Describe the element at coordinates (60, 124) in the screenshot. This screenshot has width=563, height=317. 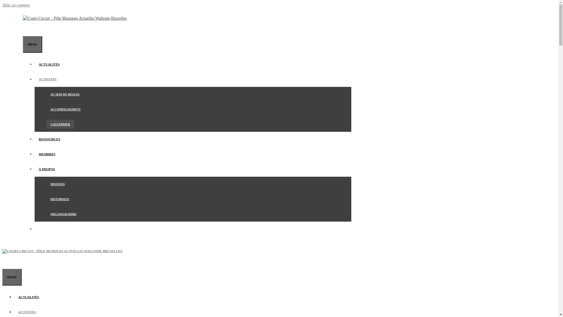
I see `CALENDRIER` at that location.